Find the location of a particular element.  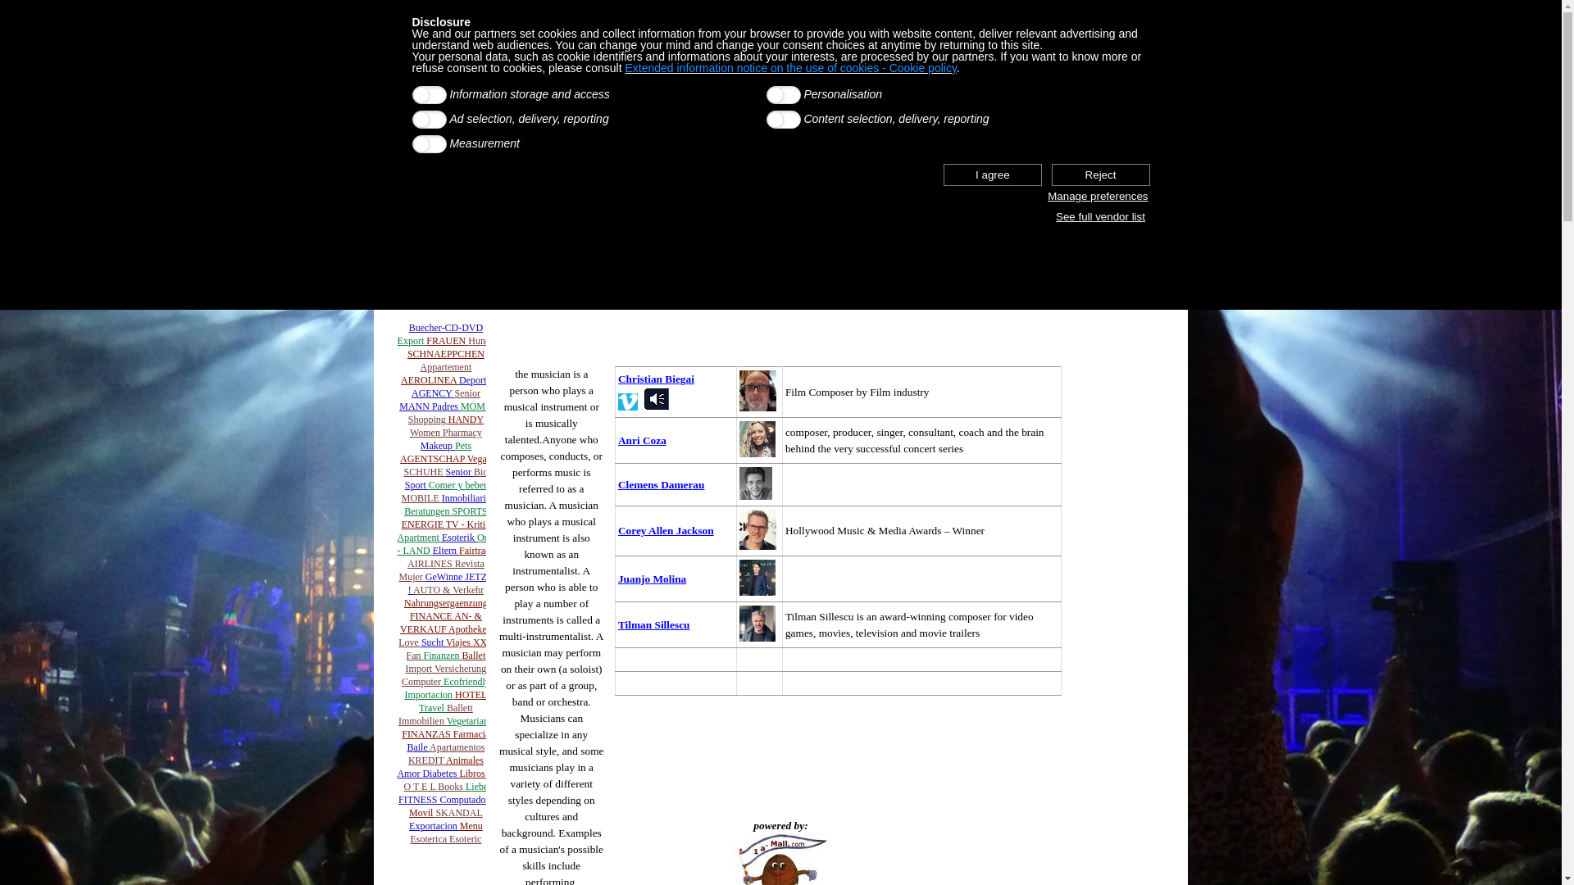

AGENCY is located at coordinates (433, 393).